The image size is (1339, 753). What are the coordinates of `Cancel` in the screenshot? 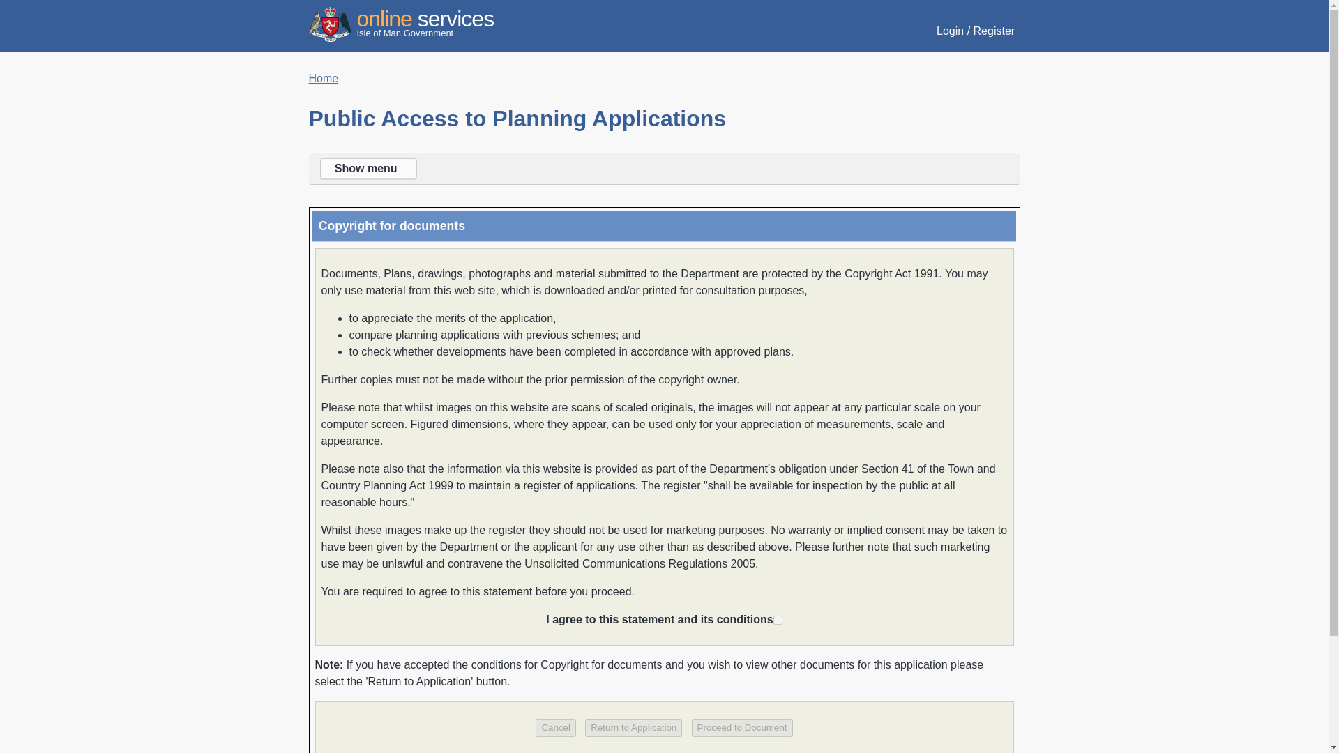 It's located at (555, 728).